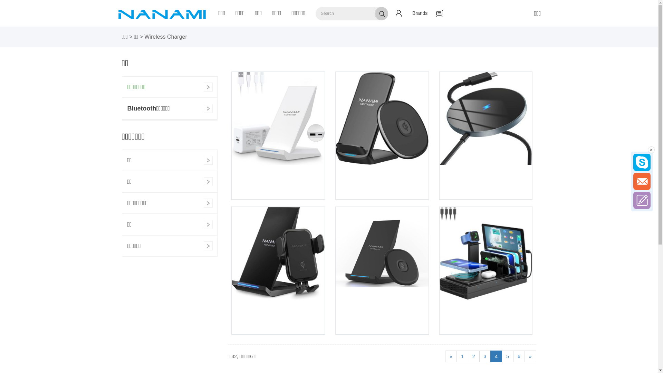  I want to click on 5, so click(508, 356).